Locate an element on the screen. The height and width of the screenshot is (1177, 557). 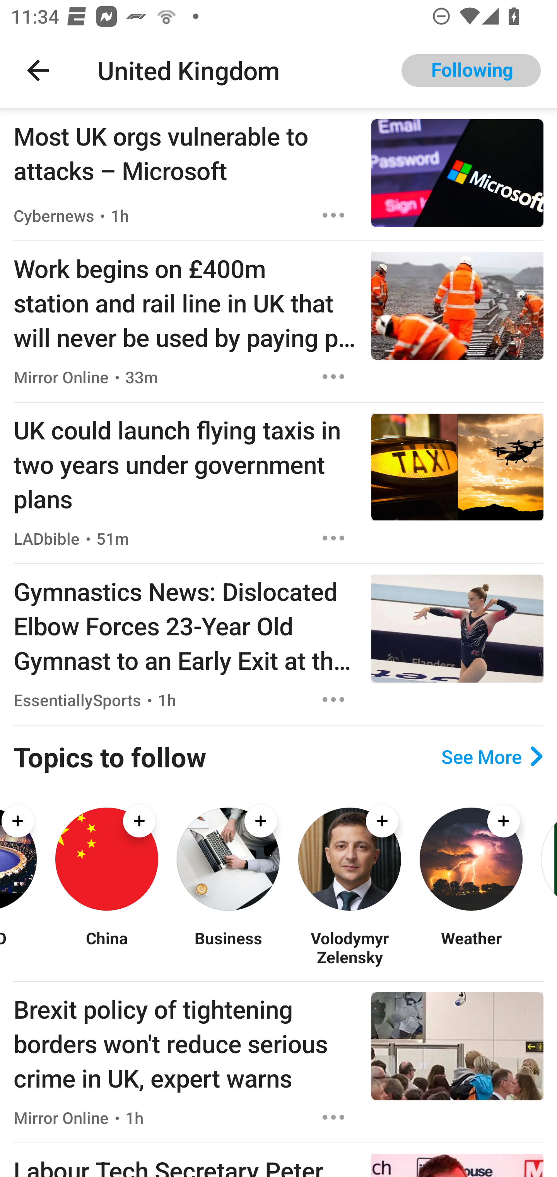
Options is located at coordinates (333, 376).